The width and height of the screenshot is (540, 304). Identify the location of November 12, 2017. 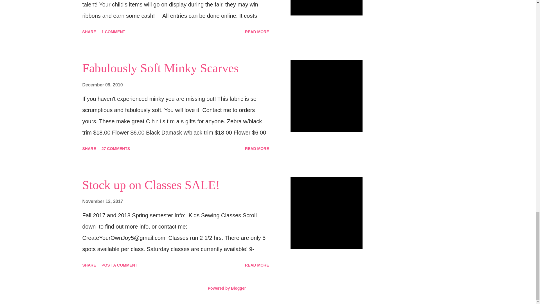
(102, 201).